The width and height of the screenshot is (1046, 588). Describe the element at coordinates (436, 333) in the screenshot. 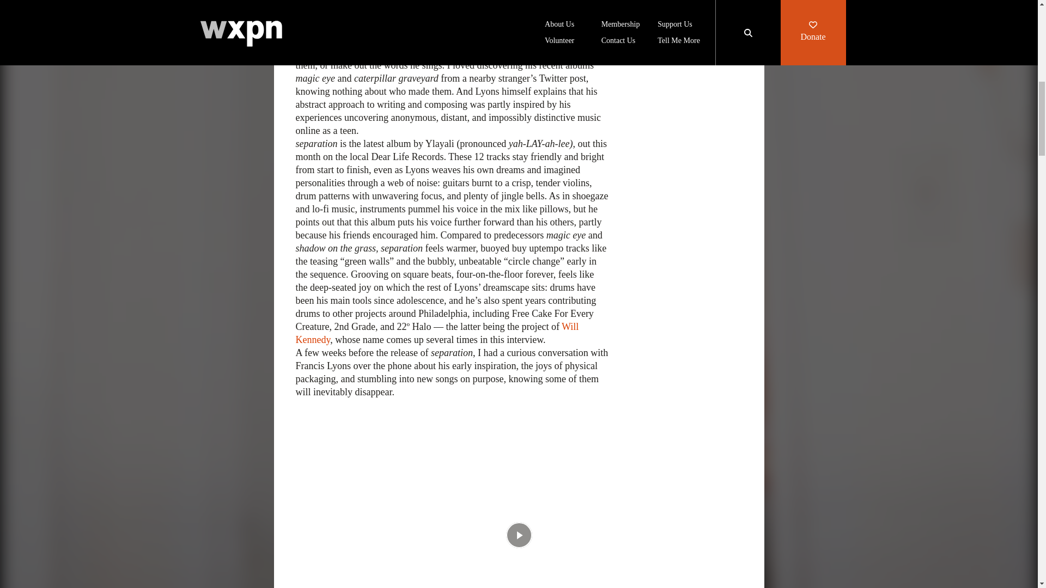

I see `Will Kennedy` at that location.